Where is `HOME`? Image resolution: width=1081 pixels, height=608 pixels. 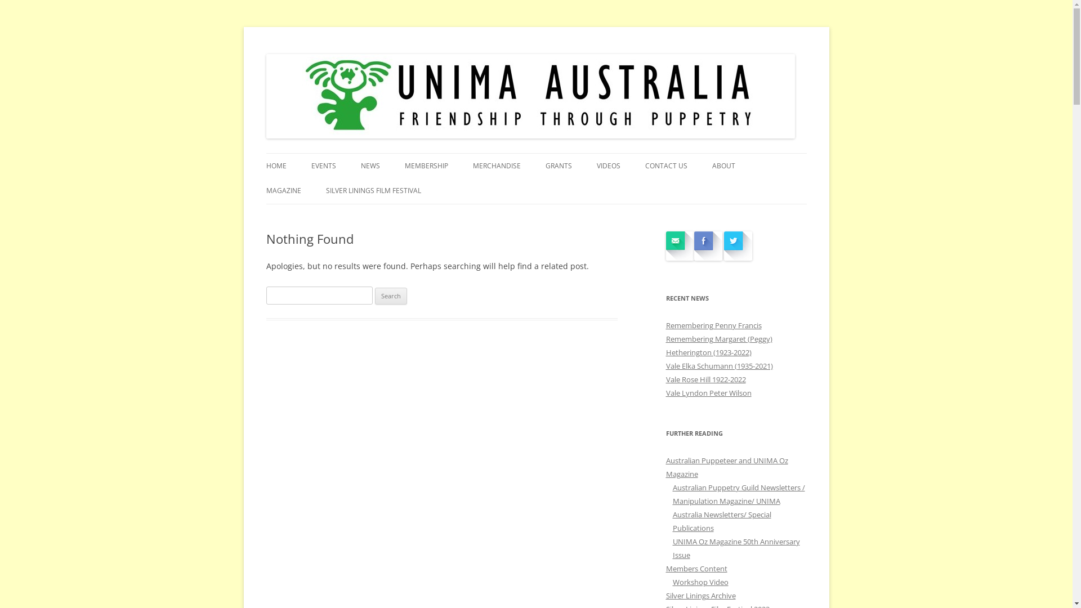 HOME is located at coordinates (276, 166).